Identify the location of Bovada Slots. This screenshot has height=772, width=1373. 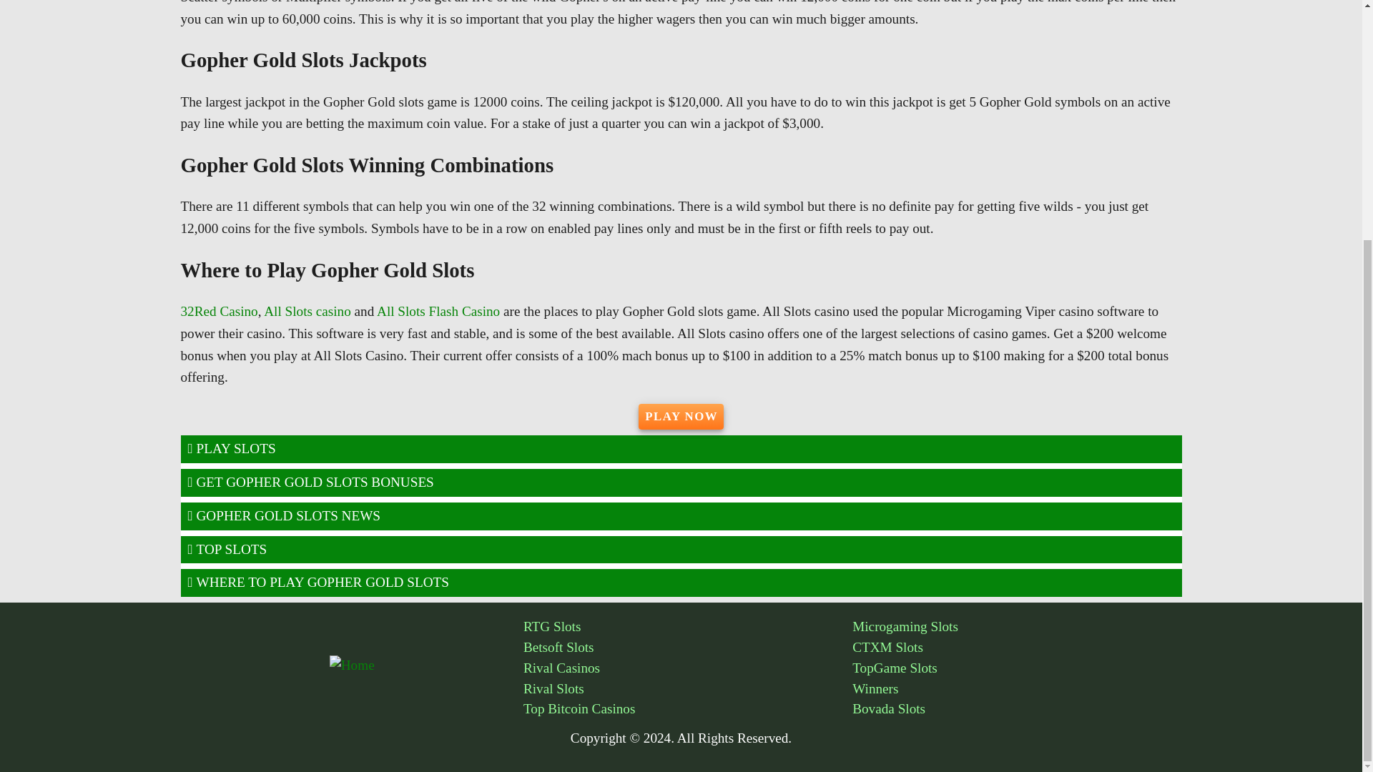
(1017, 709).